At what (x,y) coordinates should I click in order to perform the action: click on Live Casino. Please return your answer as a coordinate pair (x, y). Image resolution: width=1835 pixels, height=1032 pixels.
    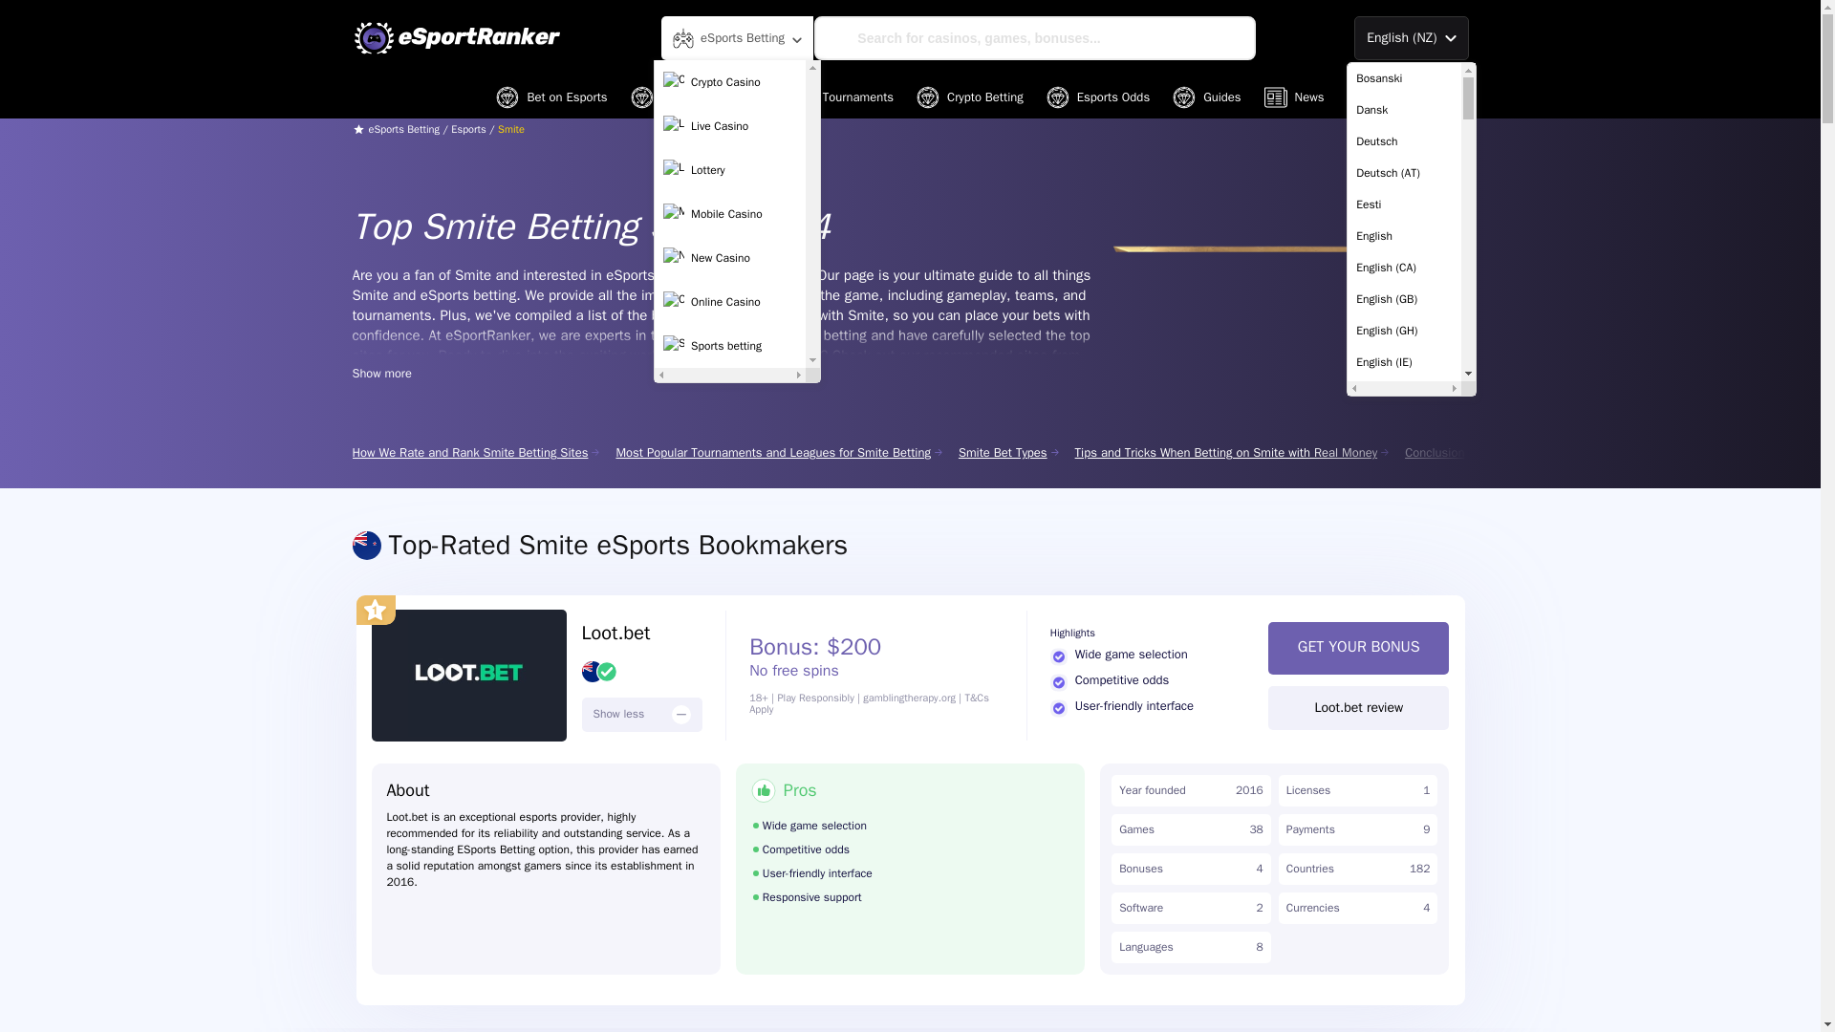
    Looking at the image, I should click on (730, 126).